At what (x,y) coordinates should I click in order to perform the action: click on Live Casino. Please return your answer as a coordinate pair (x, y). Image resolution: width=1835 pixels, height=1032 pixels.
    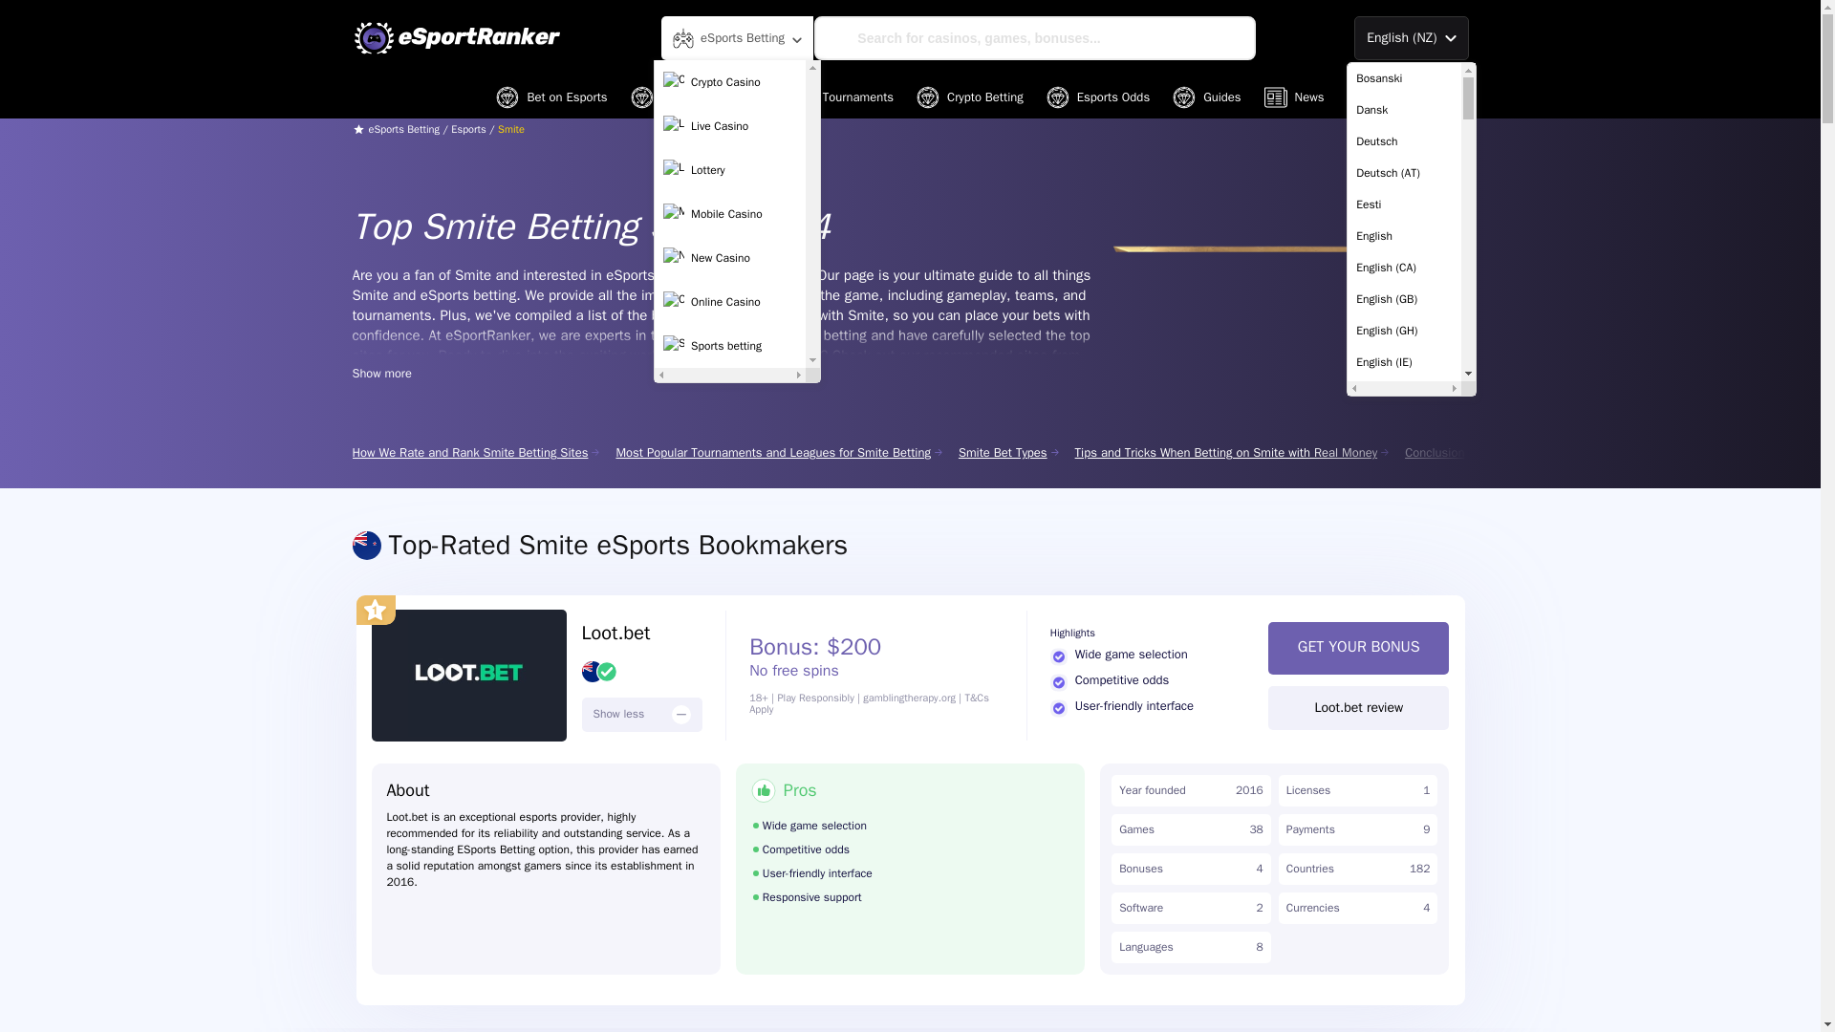
    Looking at the image, I should click on (730, 126).